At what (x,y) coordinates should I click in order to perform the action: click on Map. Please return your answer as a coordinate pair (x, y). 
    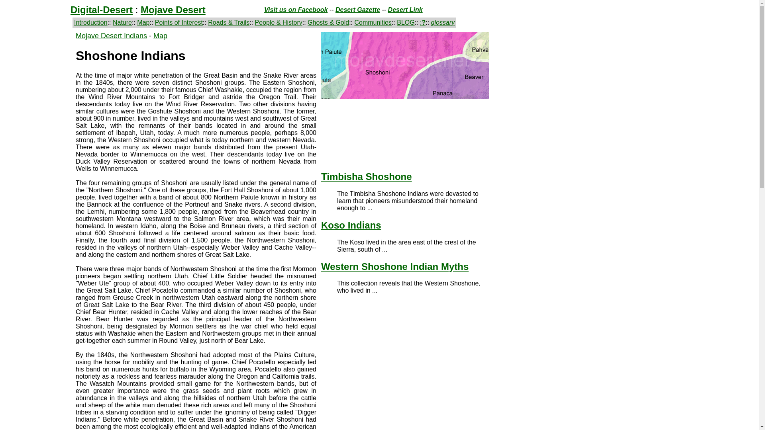
    Looking at the image, I should click on (160, 36).